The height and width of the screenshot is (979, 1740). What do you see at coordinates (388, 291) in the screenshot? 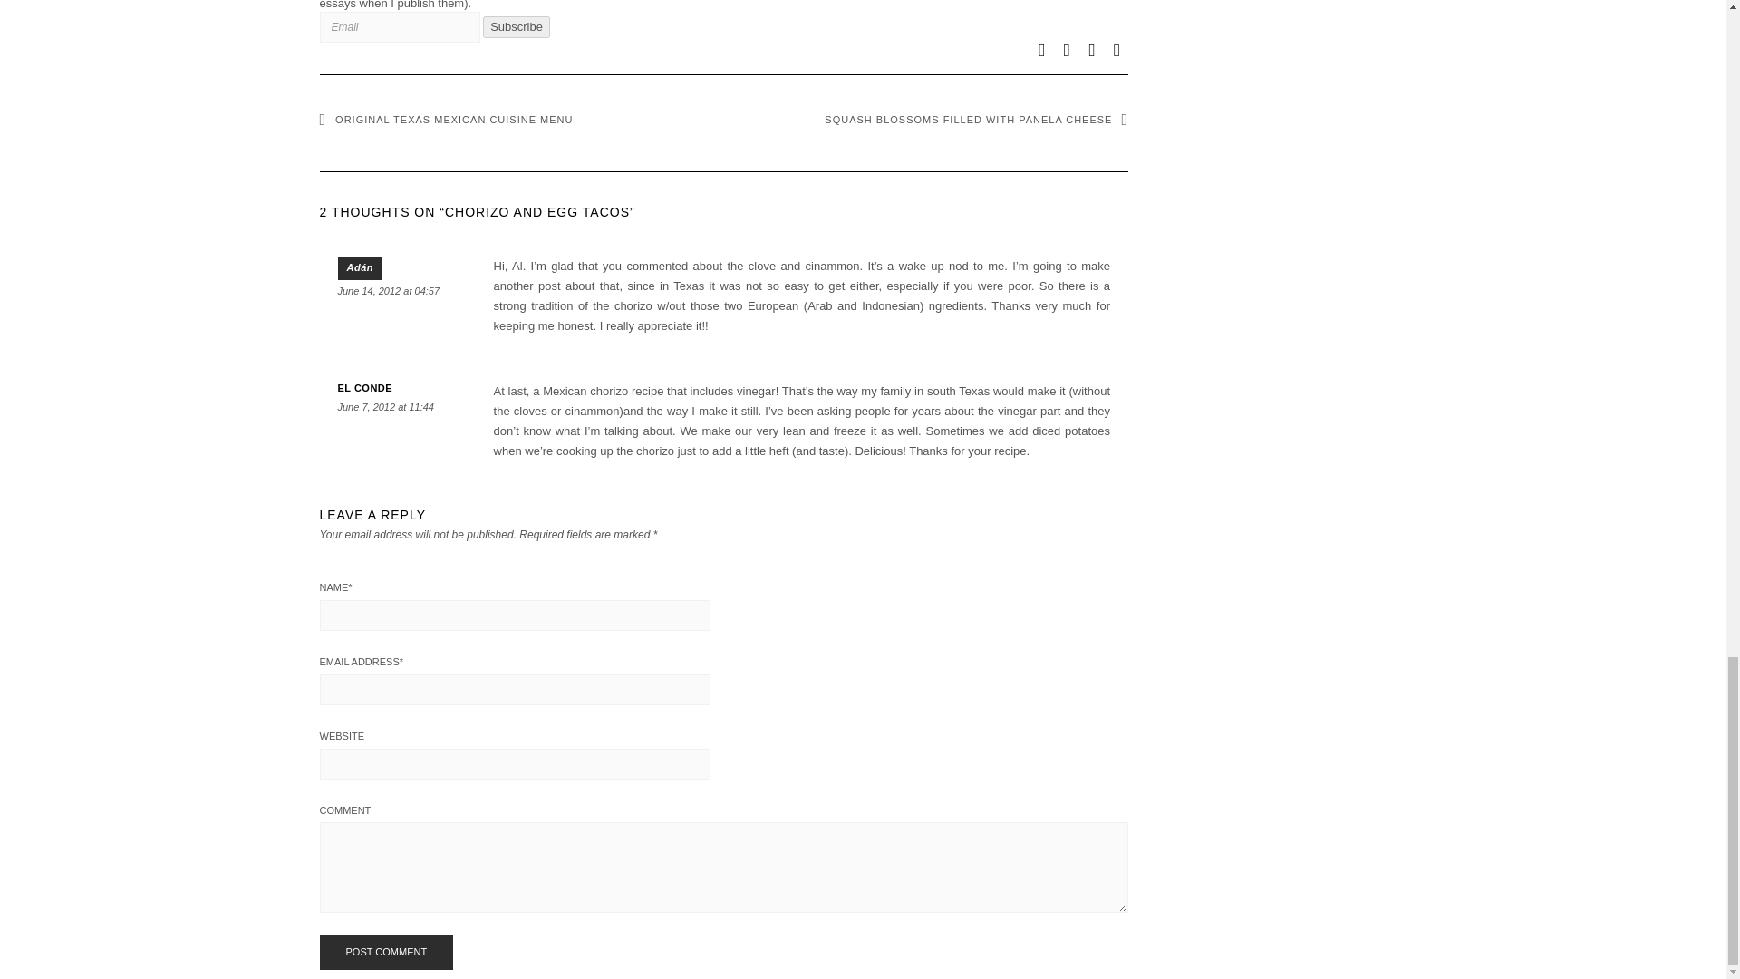
I see `June 14, 2012 at 04:57` at bounding box center [388, 291].